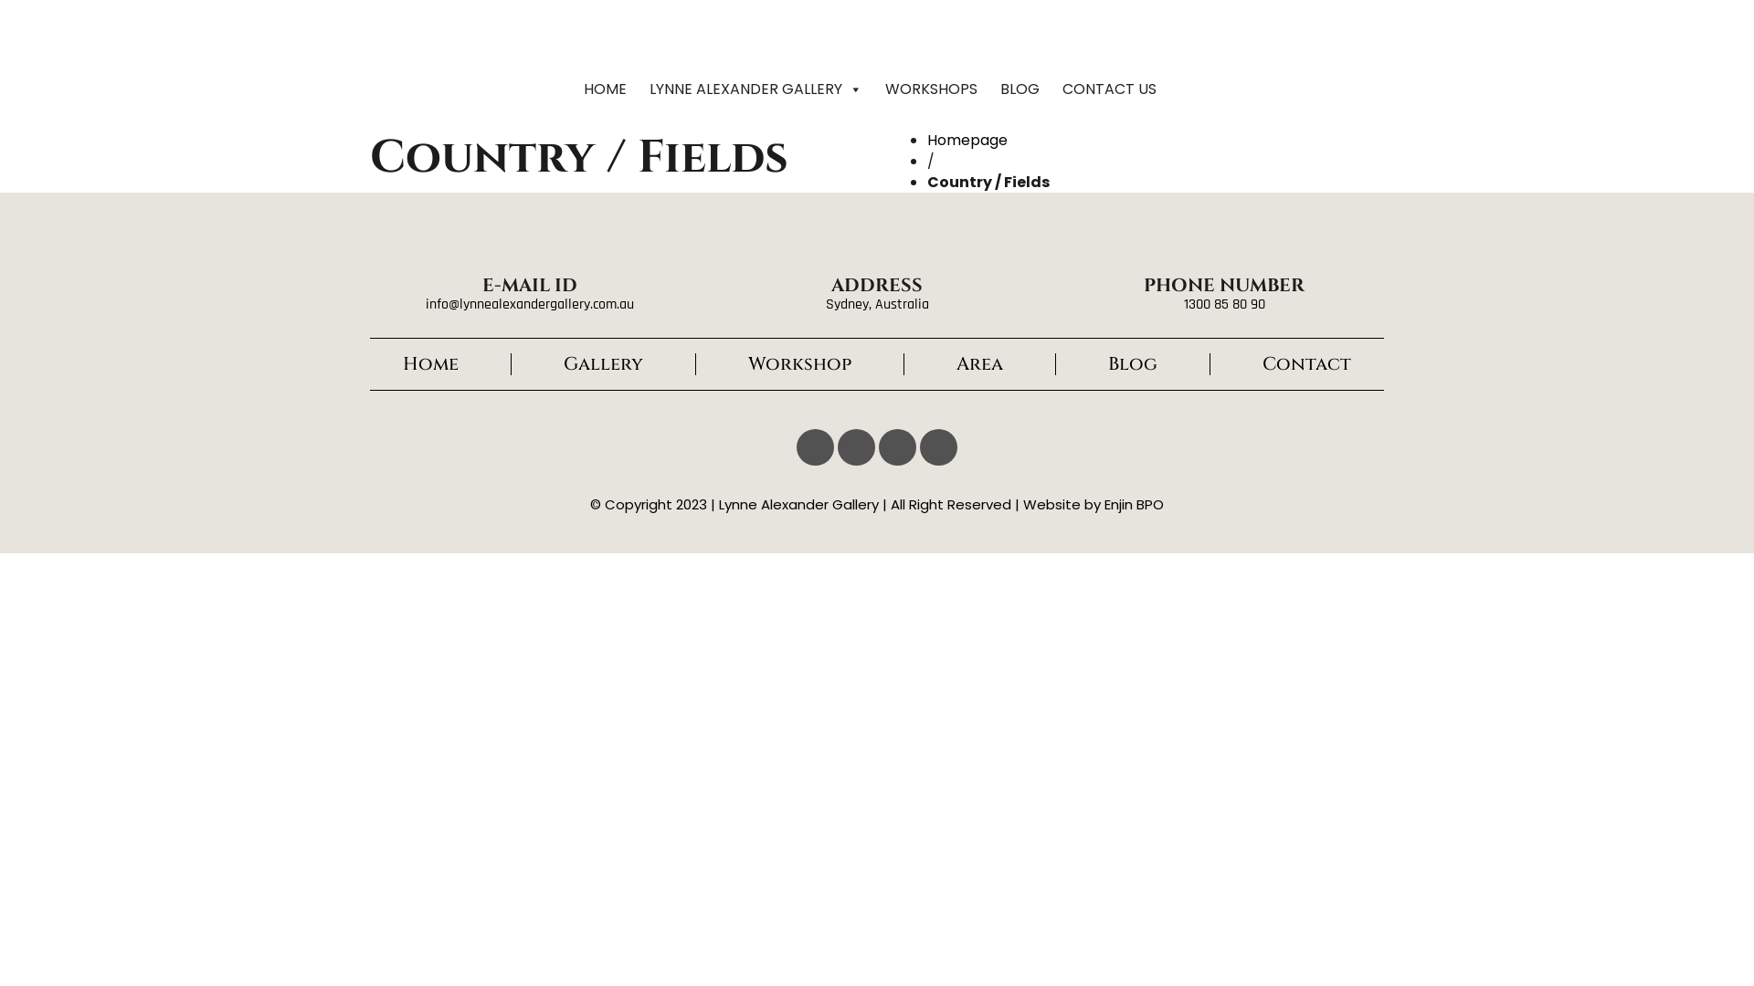 The height and width of the screenshot is (986, 1754). What do you see at coordinates (979, 363) in the screenshot?
I see `Area` at bounding box center [979, 363].